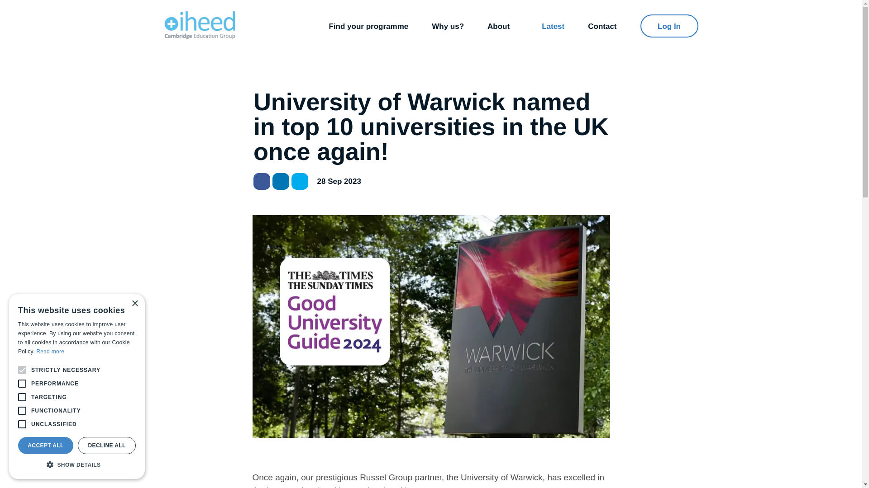 The image size is (869, 488). Describe the element at coordinates (553, 25) in the screenshot. I see `Latest` at that location.